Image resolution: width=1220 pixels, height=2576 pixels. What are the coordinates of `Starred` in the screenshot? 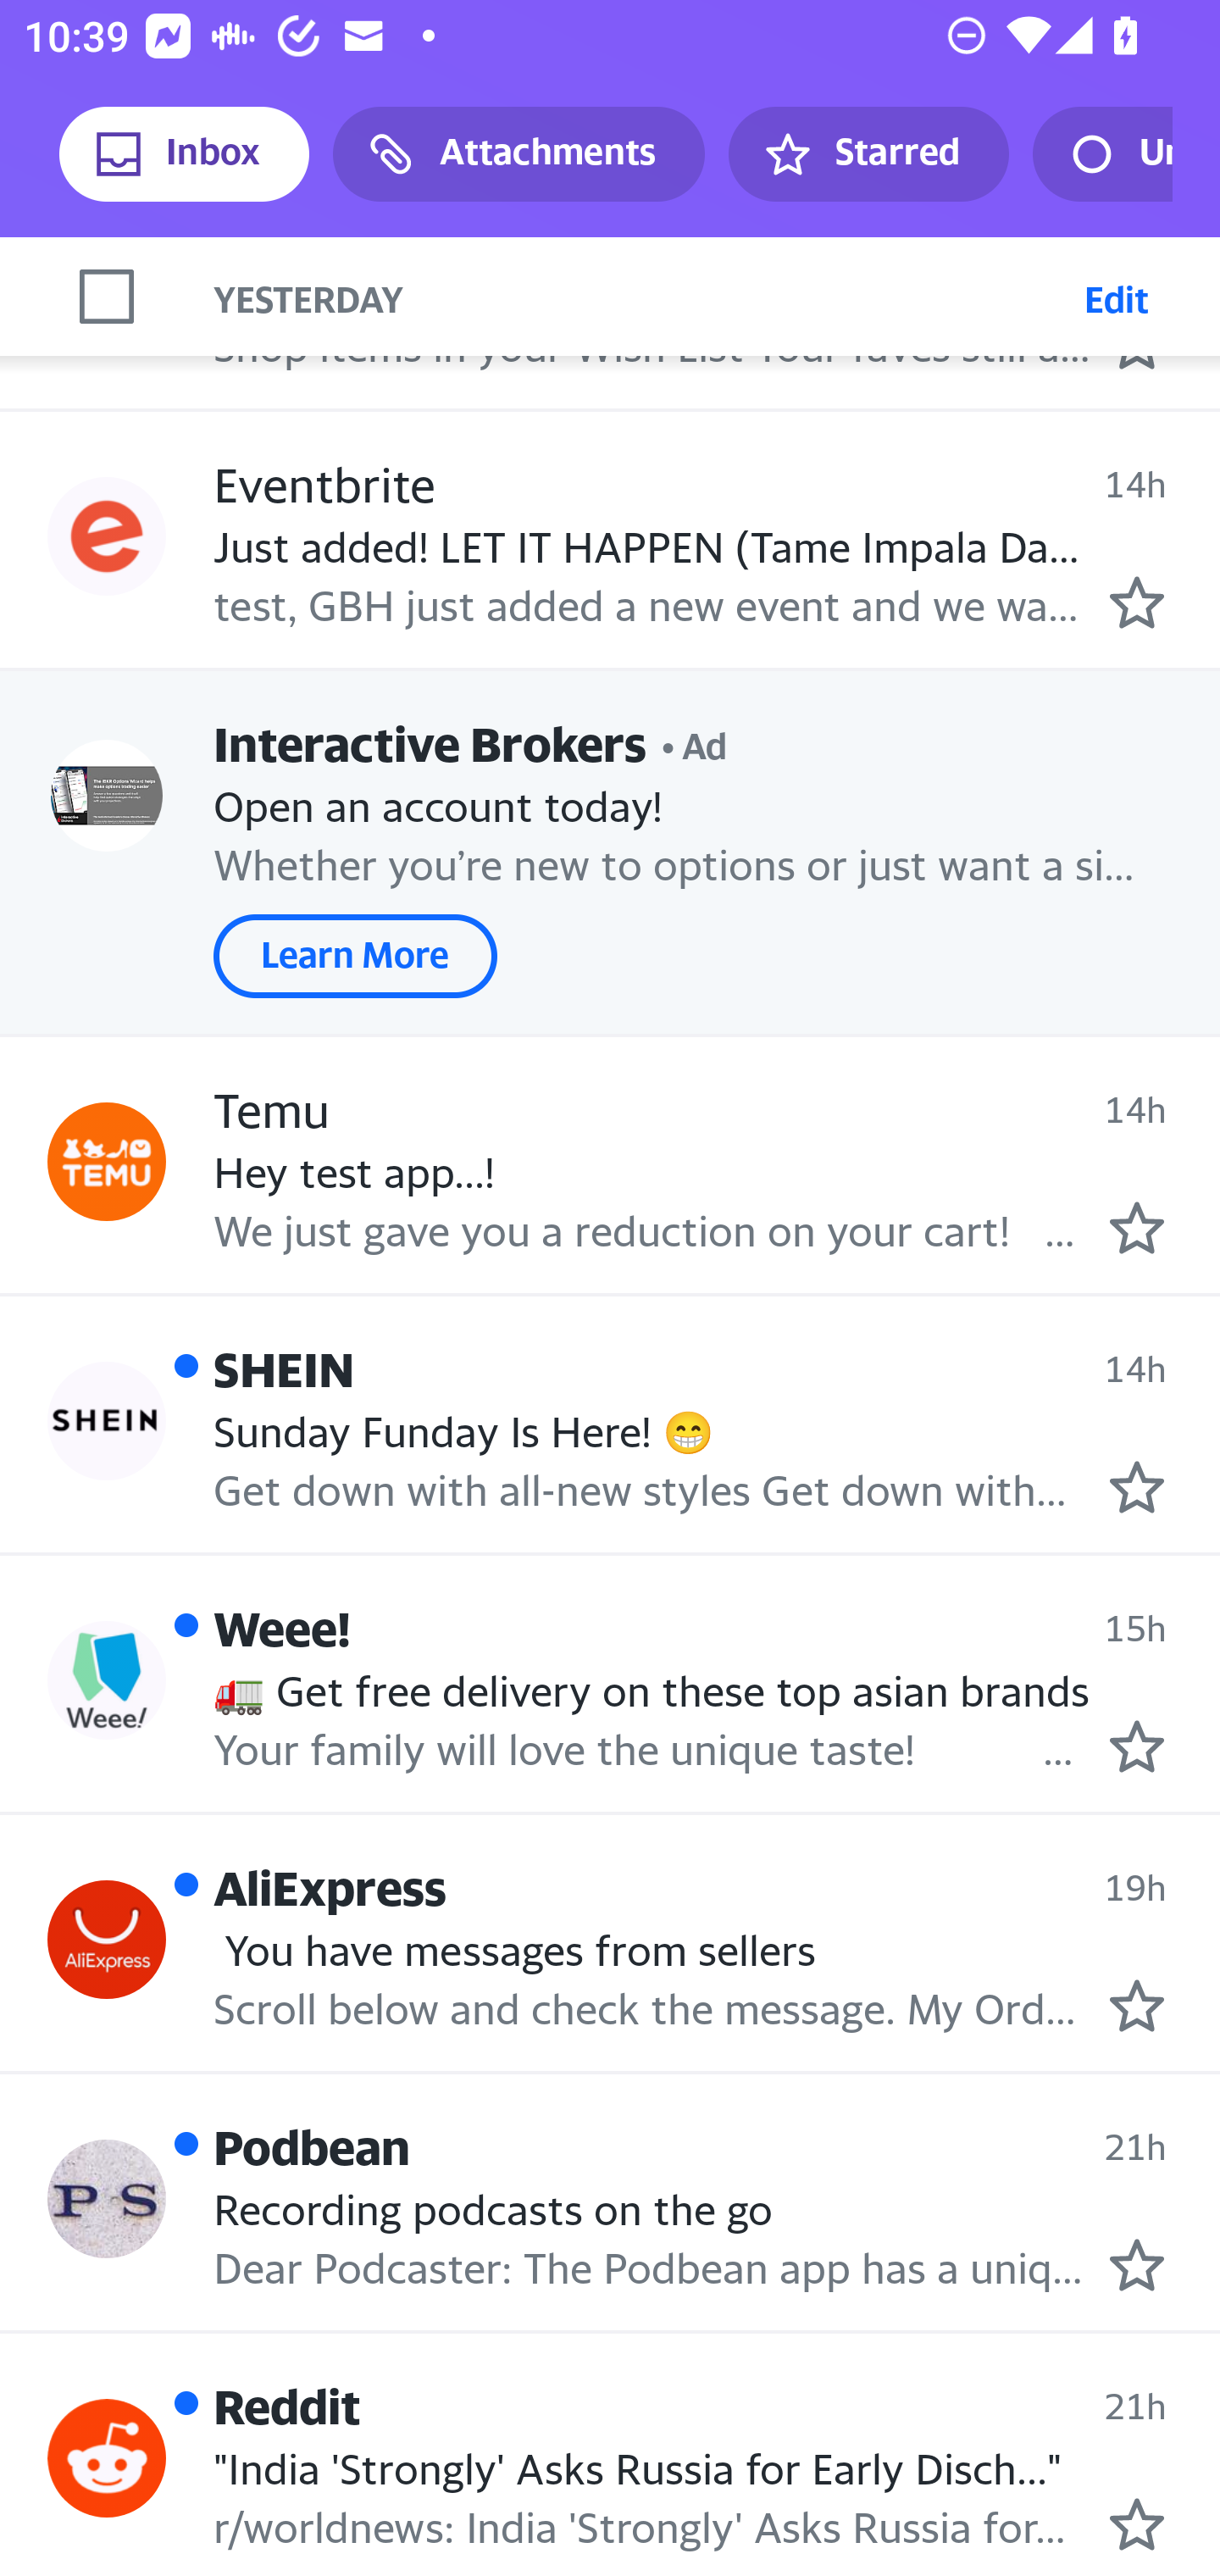 It's located at (868, 154).